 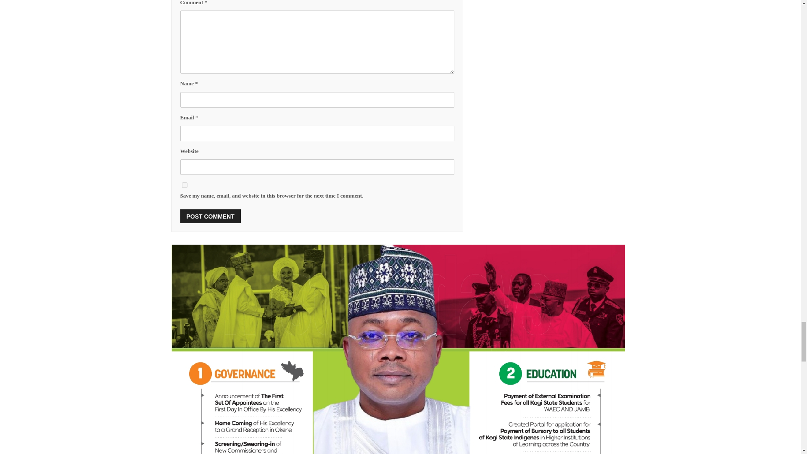 I want to click on yes, so click(x=184, y=185).